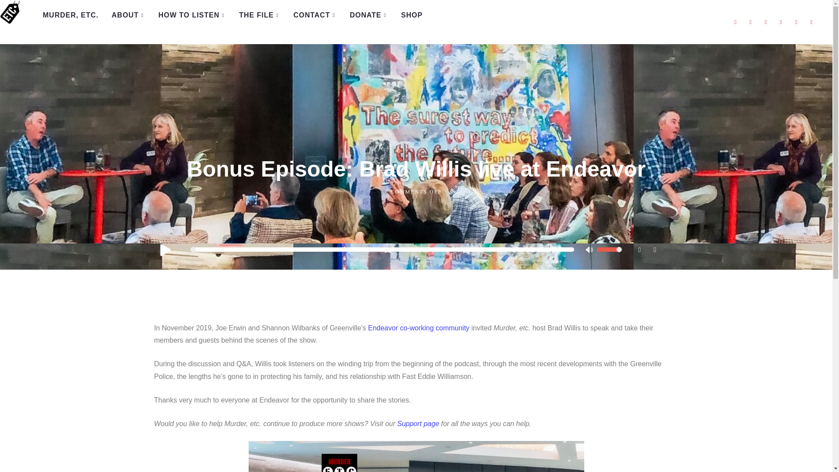 Image resolution: width=839 pixels, height=472 pixels. What do you see at coordinates (128, 15) in the screenshot?
I see `ABOUT` at bounding box center [128, 15].